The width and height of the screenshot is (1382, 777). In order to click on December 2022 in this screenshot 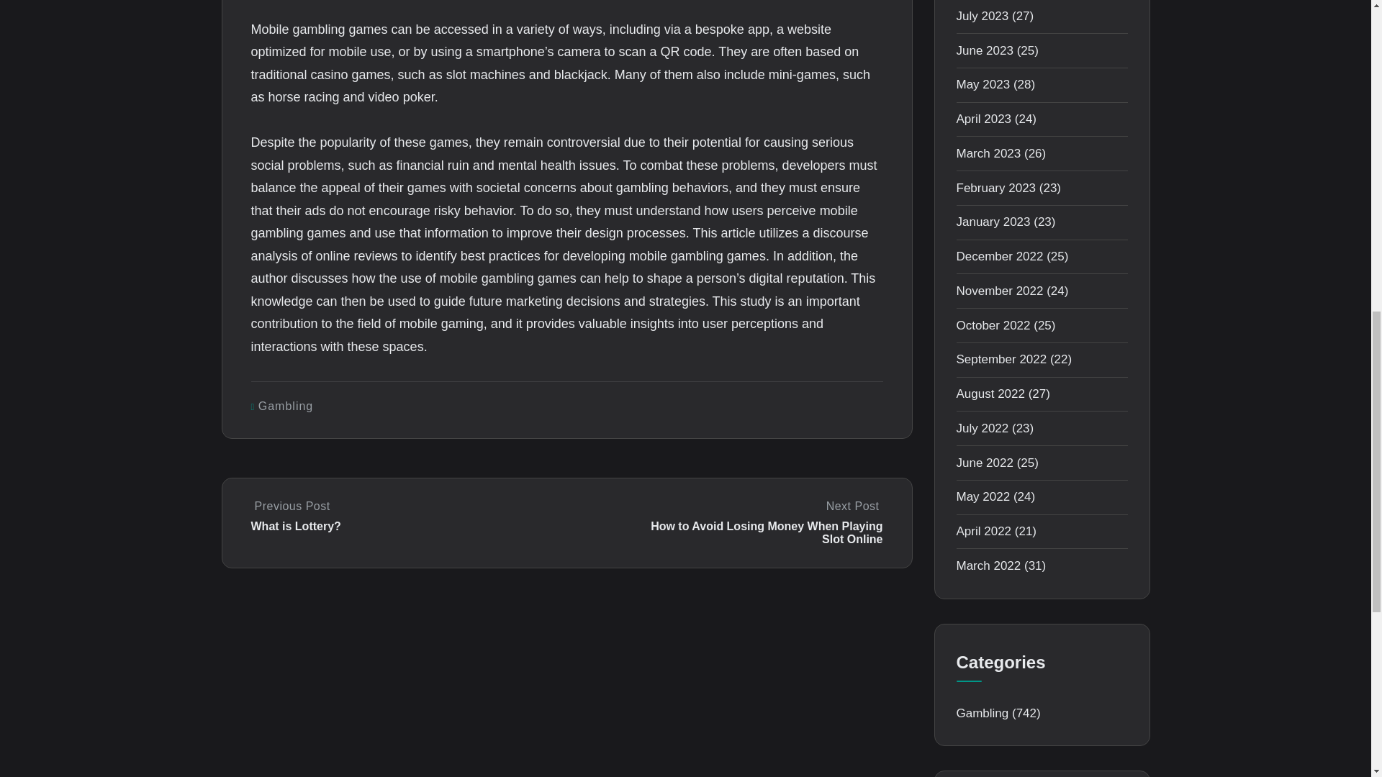, I will do `click(999, 256)`.